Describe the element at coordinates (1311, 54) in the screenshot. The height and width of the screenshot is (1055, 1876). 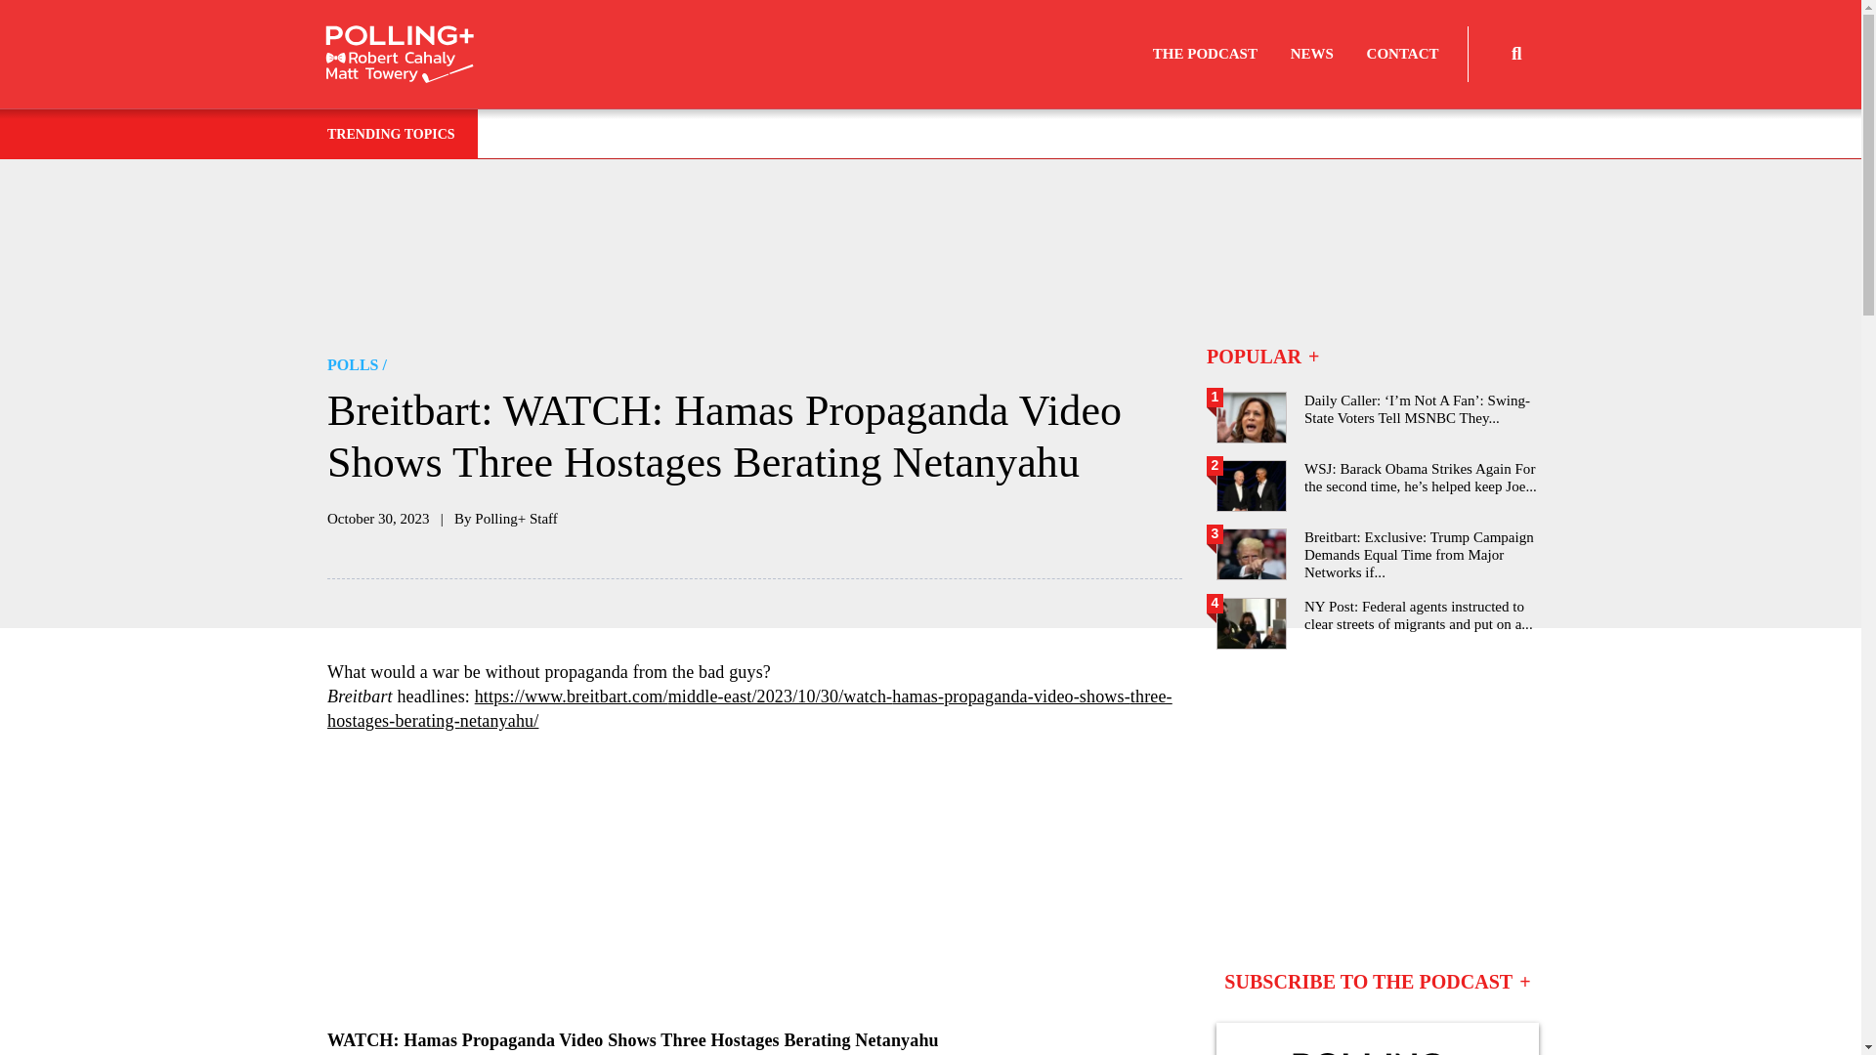
I see `NEWS` at that location.